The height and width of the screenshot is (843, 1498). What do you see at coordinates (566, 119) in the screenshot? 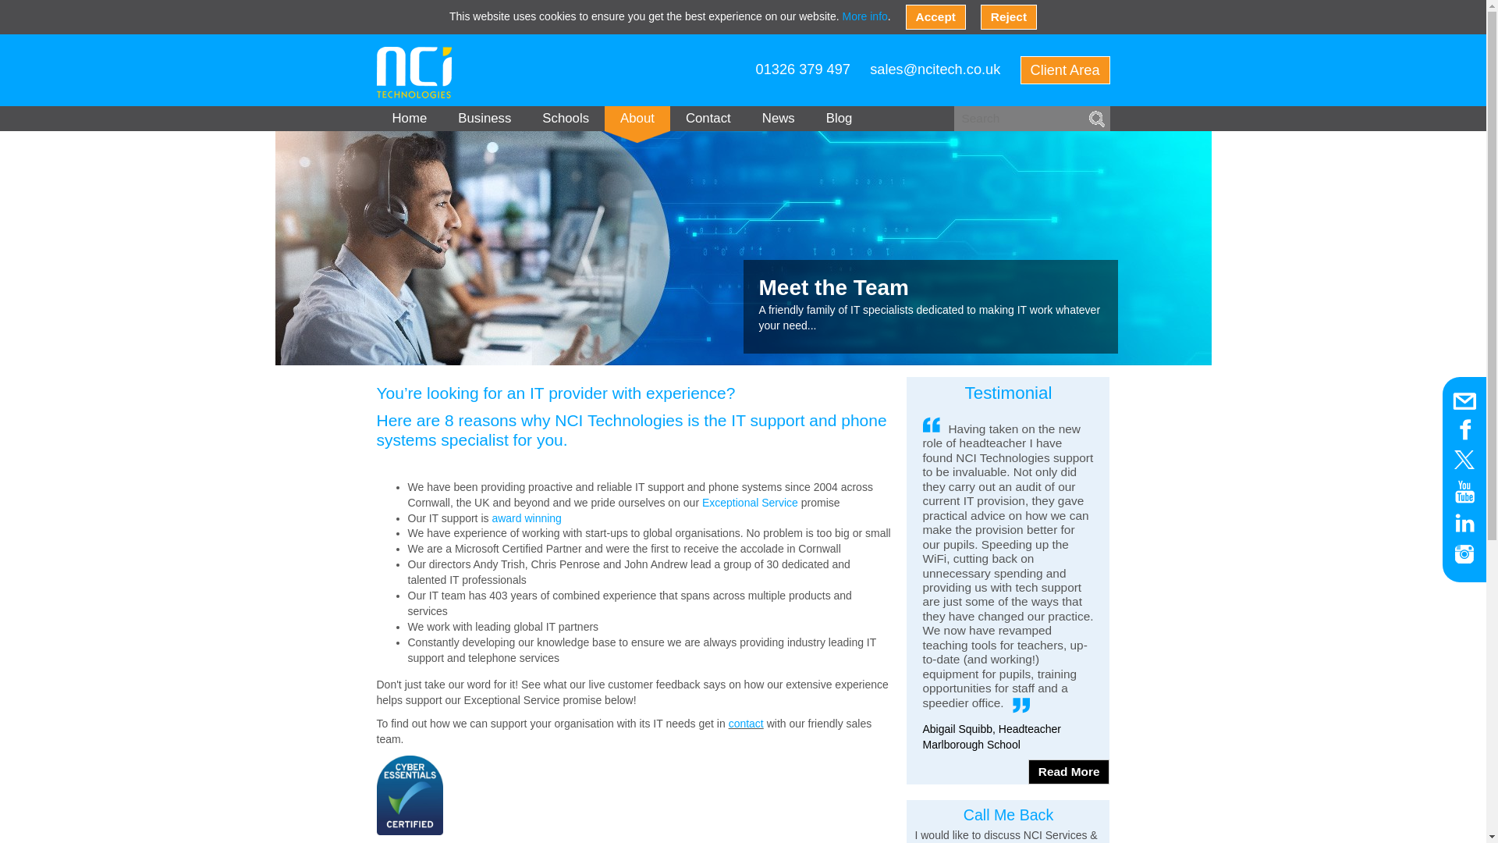
I see `Schools` at bounding box center [566, 119].